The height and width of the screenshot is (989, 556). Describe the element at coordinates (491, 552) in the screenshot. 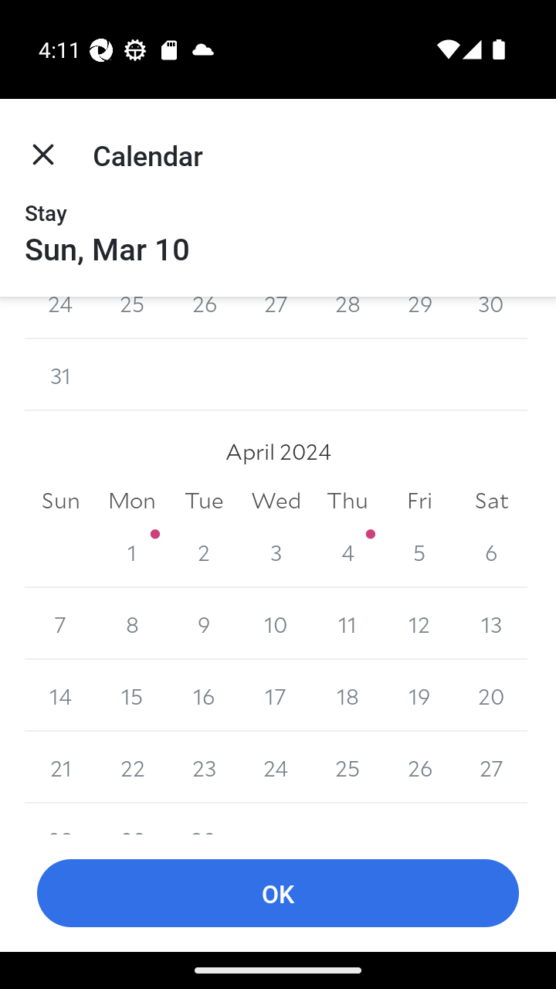

I see `6 6 April 2024` at that location.